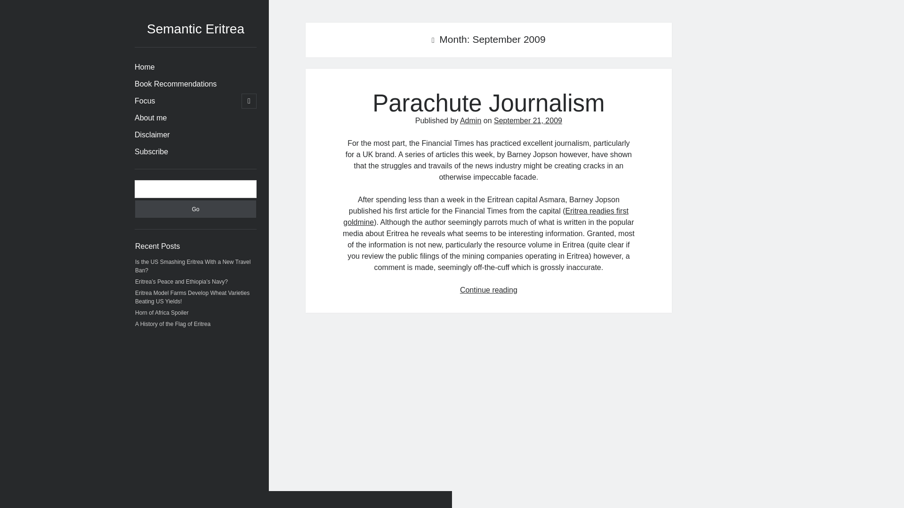  What do you see at coordinates (151, 118) in the screenshot?
I see `About me` at bounding box center [151, 118].